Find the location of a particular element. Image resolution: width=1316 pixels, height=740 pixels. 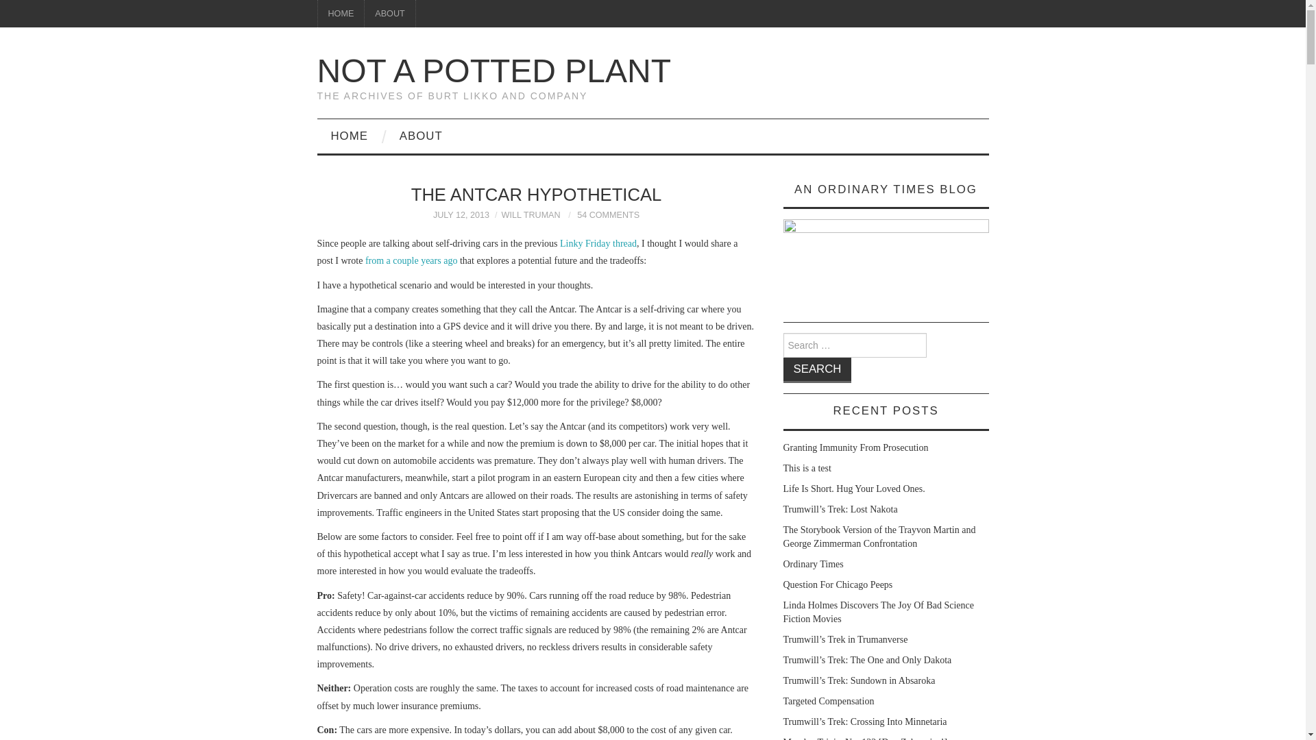

from a couple years ago is located at coordinates (411, 260).